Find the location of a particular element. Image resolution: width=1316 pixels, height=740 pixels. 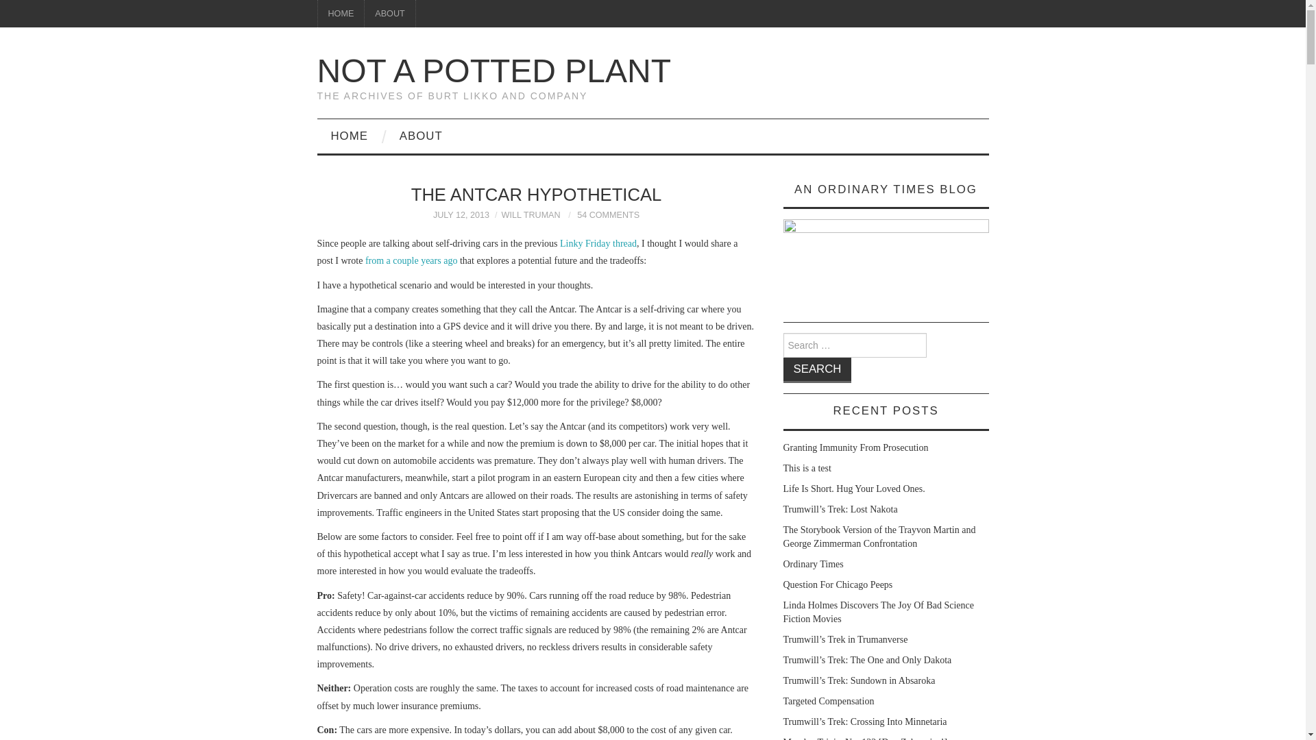

from a couple years ago is located at coordinates (411, 260).